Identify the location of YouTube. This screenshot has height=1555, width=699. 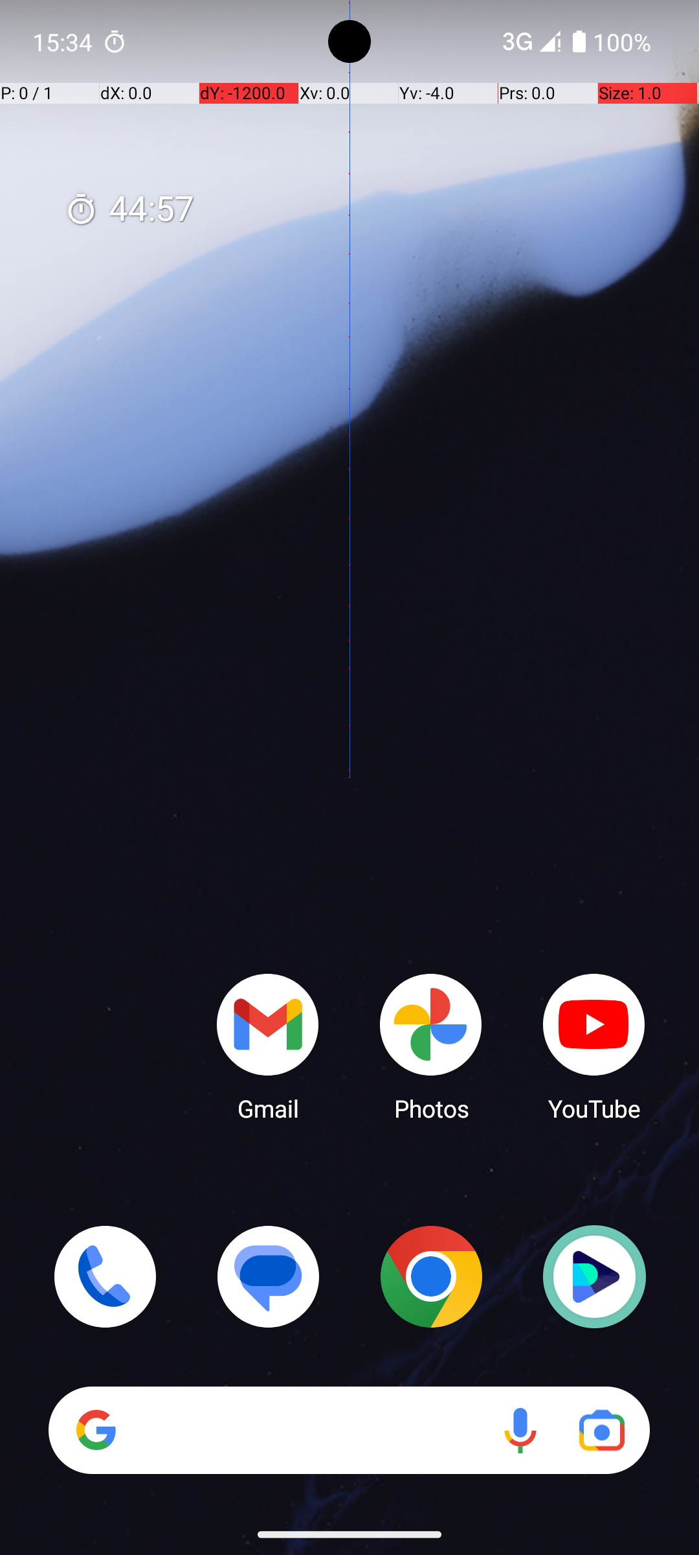
(594, 1046).